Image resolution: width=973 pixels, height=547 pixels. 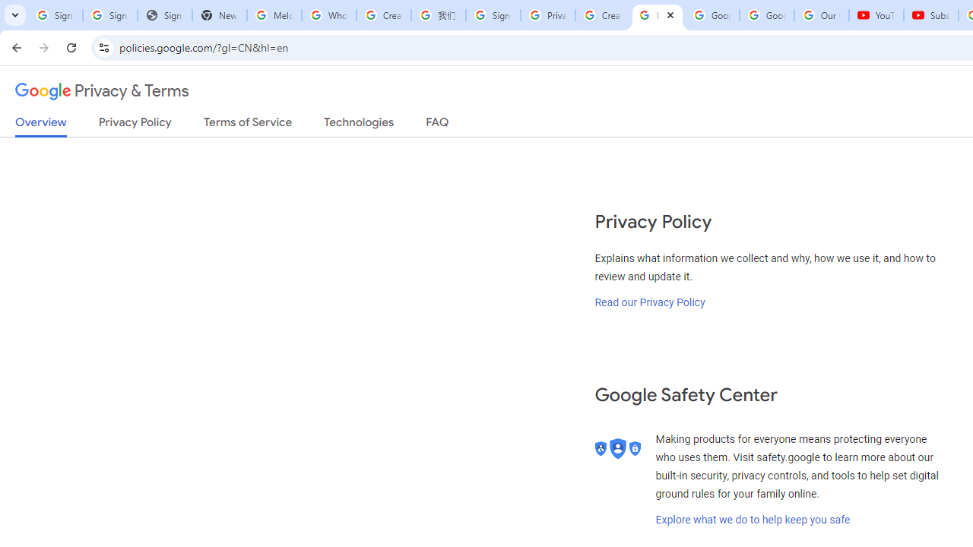 I want to click on Technologies, so click(x=359, y=125).